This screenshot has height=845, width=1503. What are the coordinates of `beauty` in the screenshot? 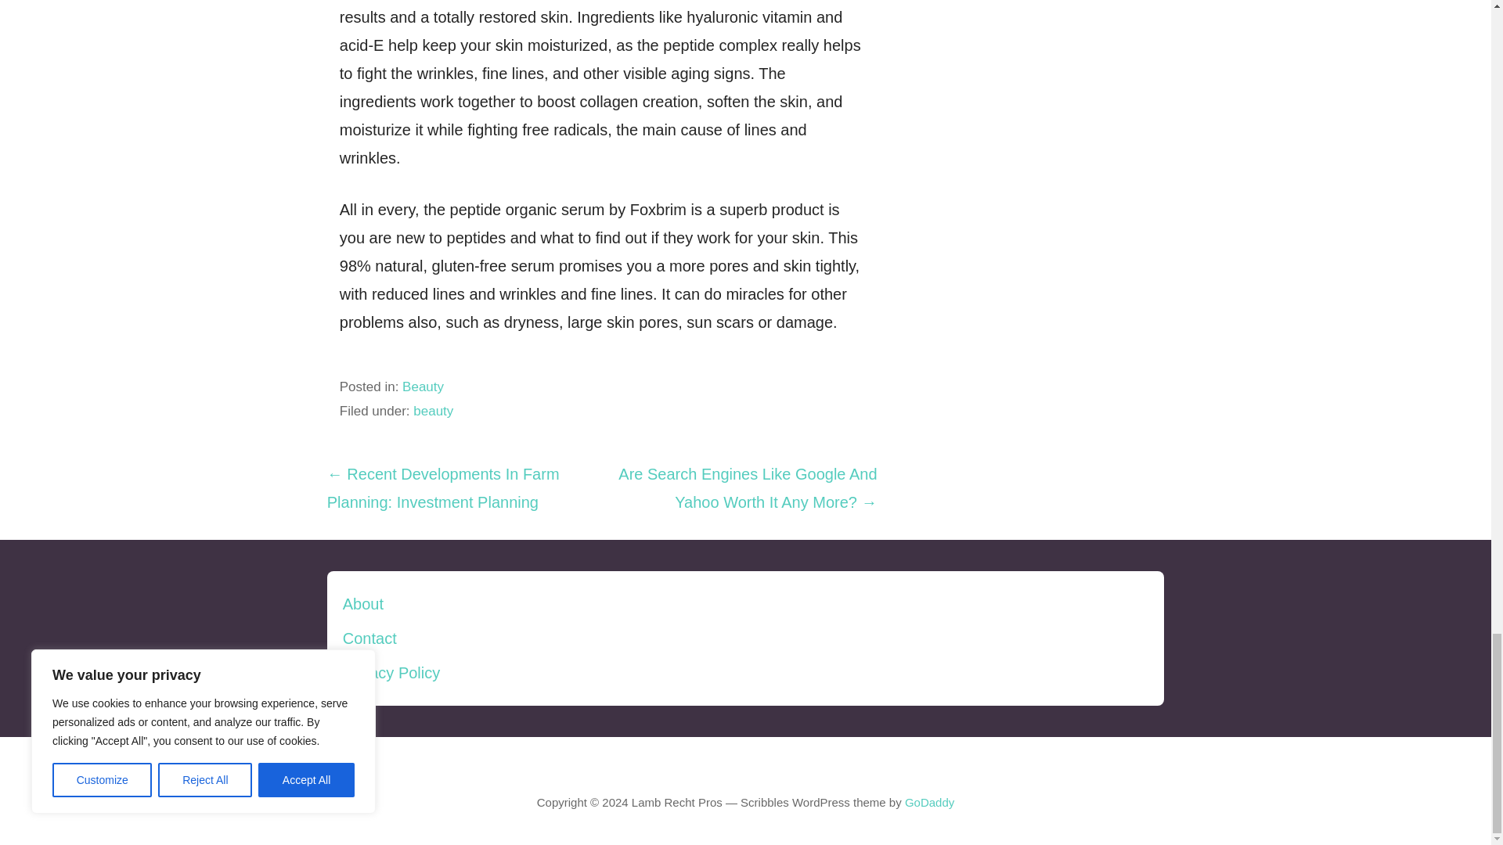 It's located at (434, 411).